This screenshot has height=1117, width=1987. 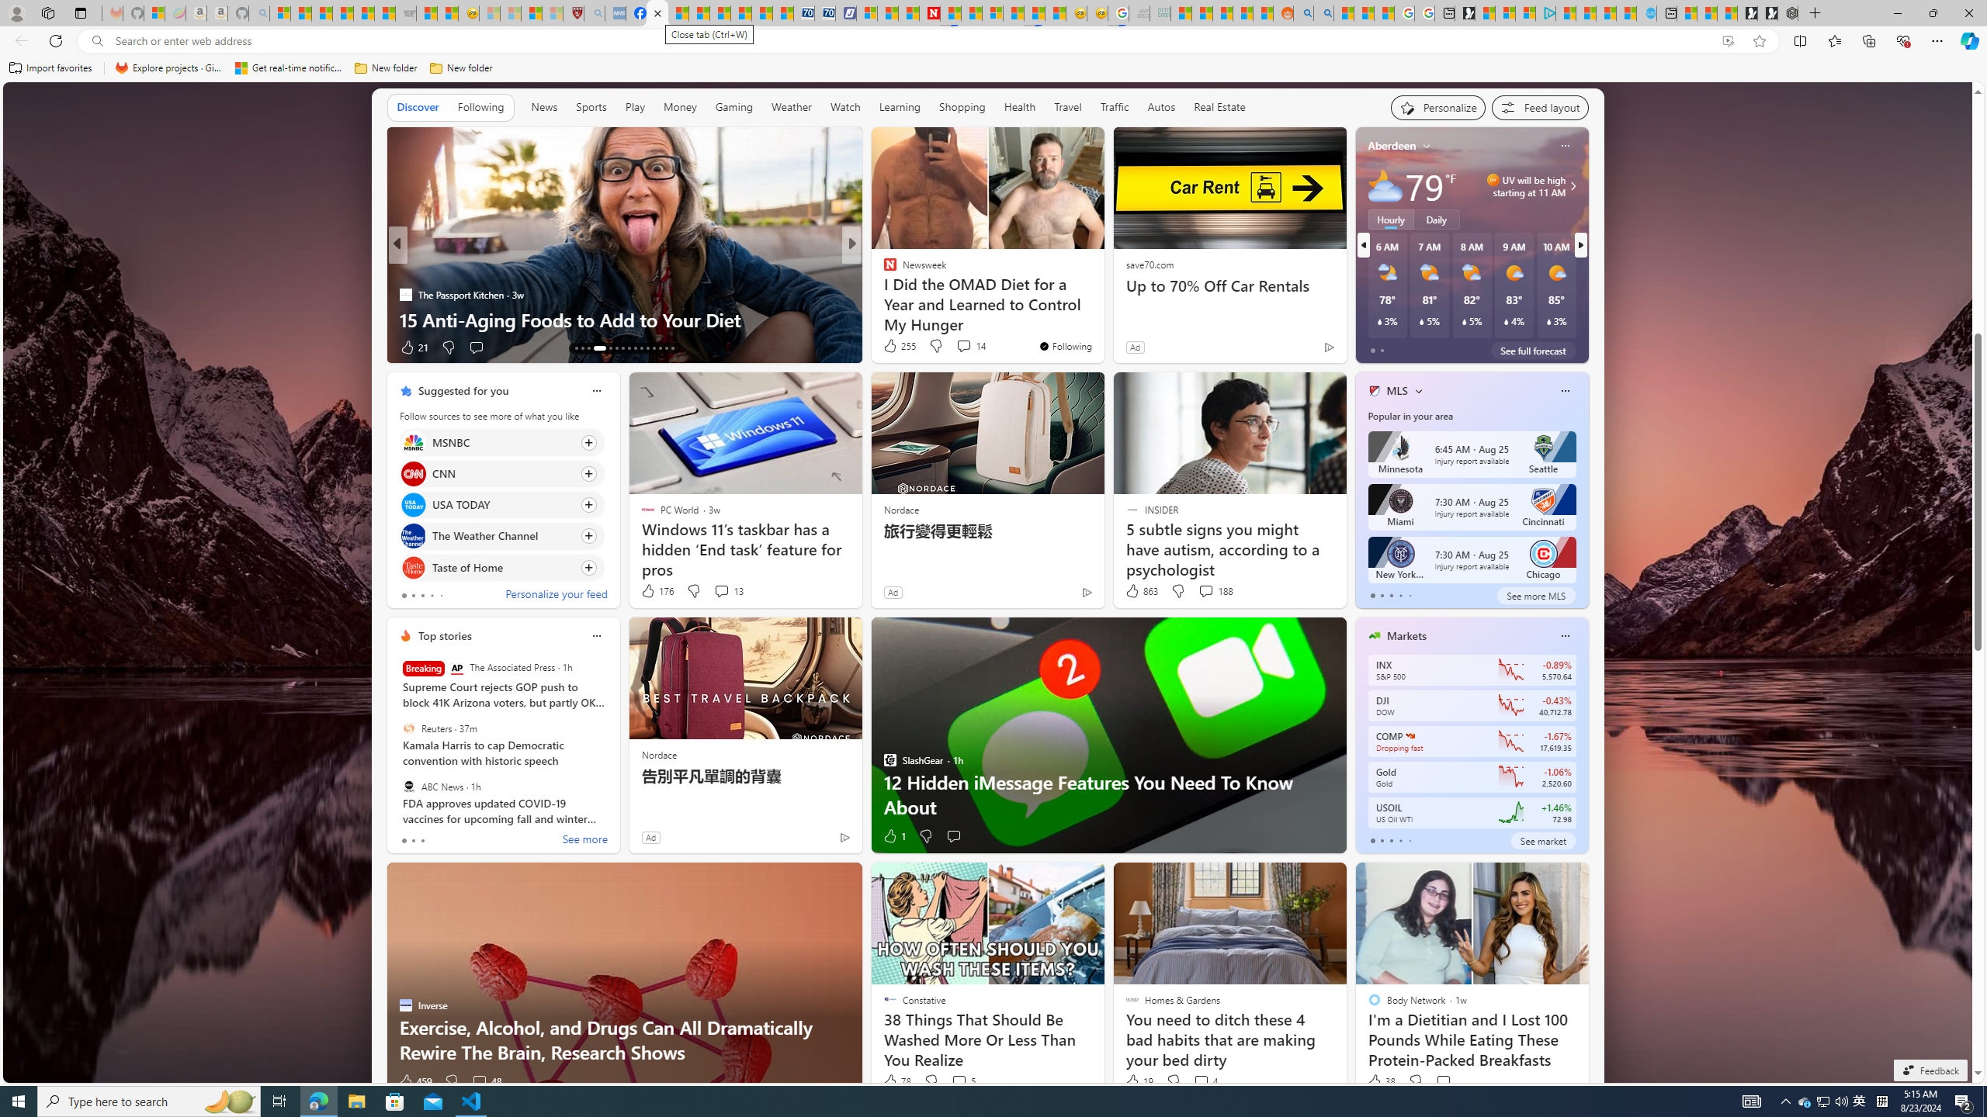 What do you see at coordinates (463, 391) in the screenshot?
I see `Suggested for you` at bounding box center [463, 391].